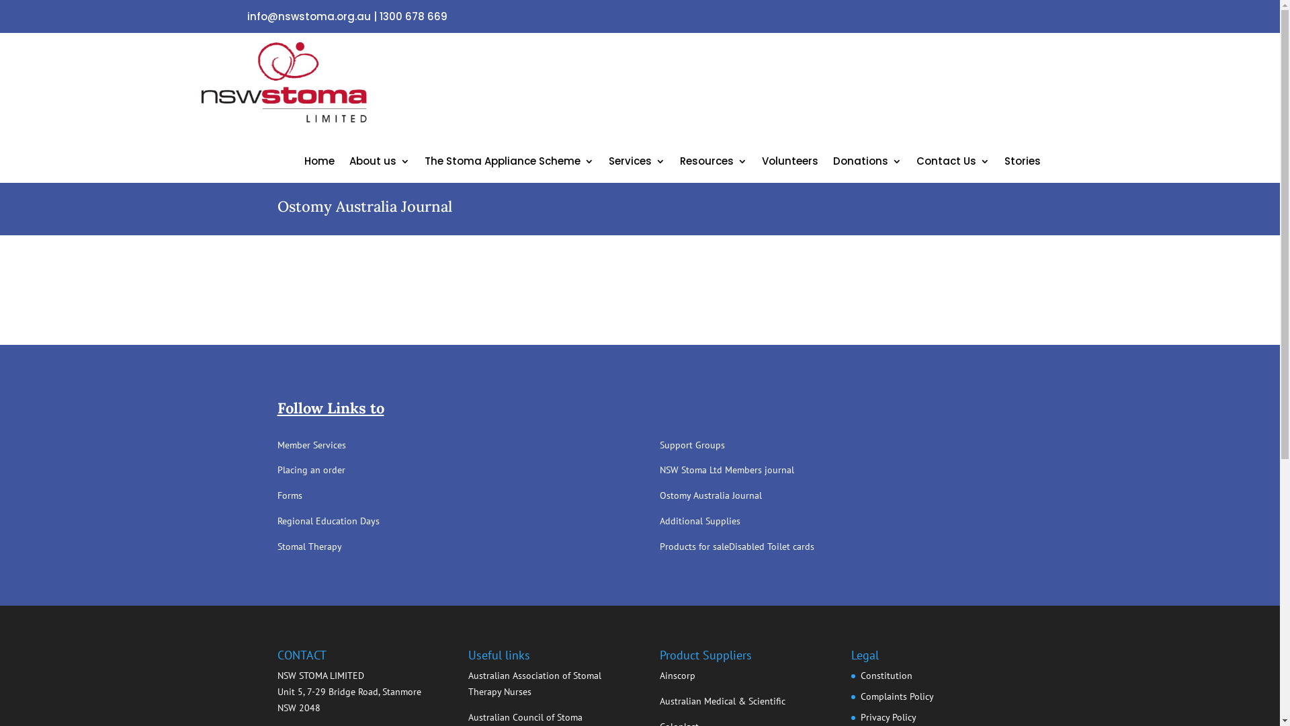 This screenshot has height=726, width=1290. What do you see at coordinates (1023, 164) in the screenshot?
I see `Stories` at bounding box center [1023, 164].